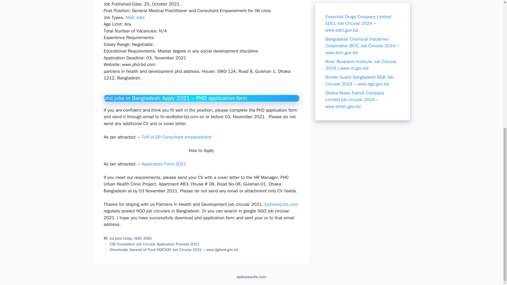 The image size is (507, 285). What do you see at coordinates (152, 164) in the screenshot?
I see `Application` at bounding box center [152, 164].